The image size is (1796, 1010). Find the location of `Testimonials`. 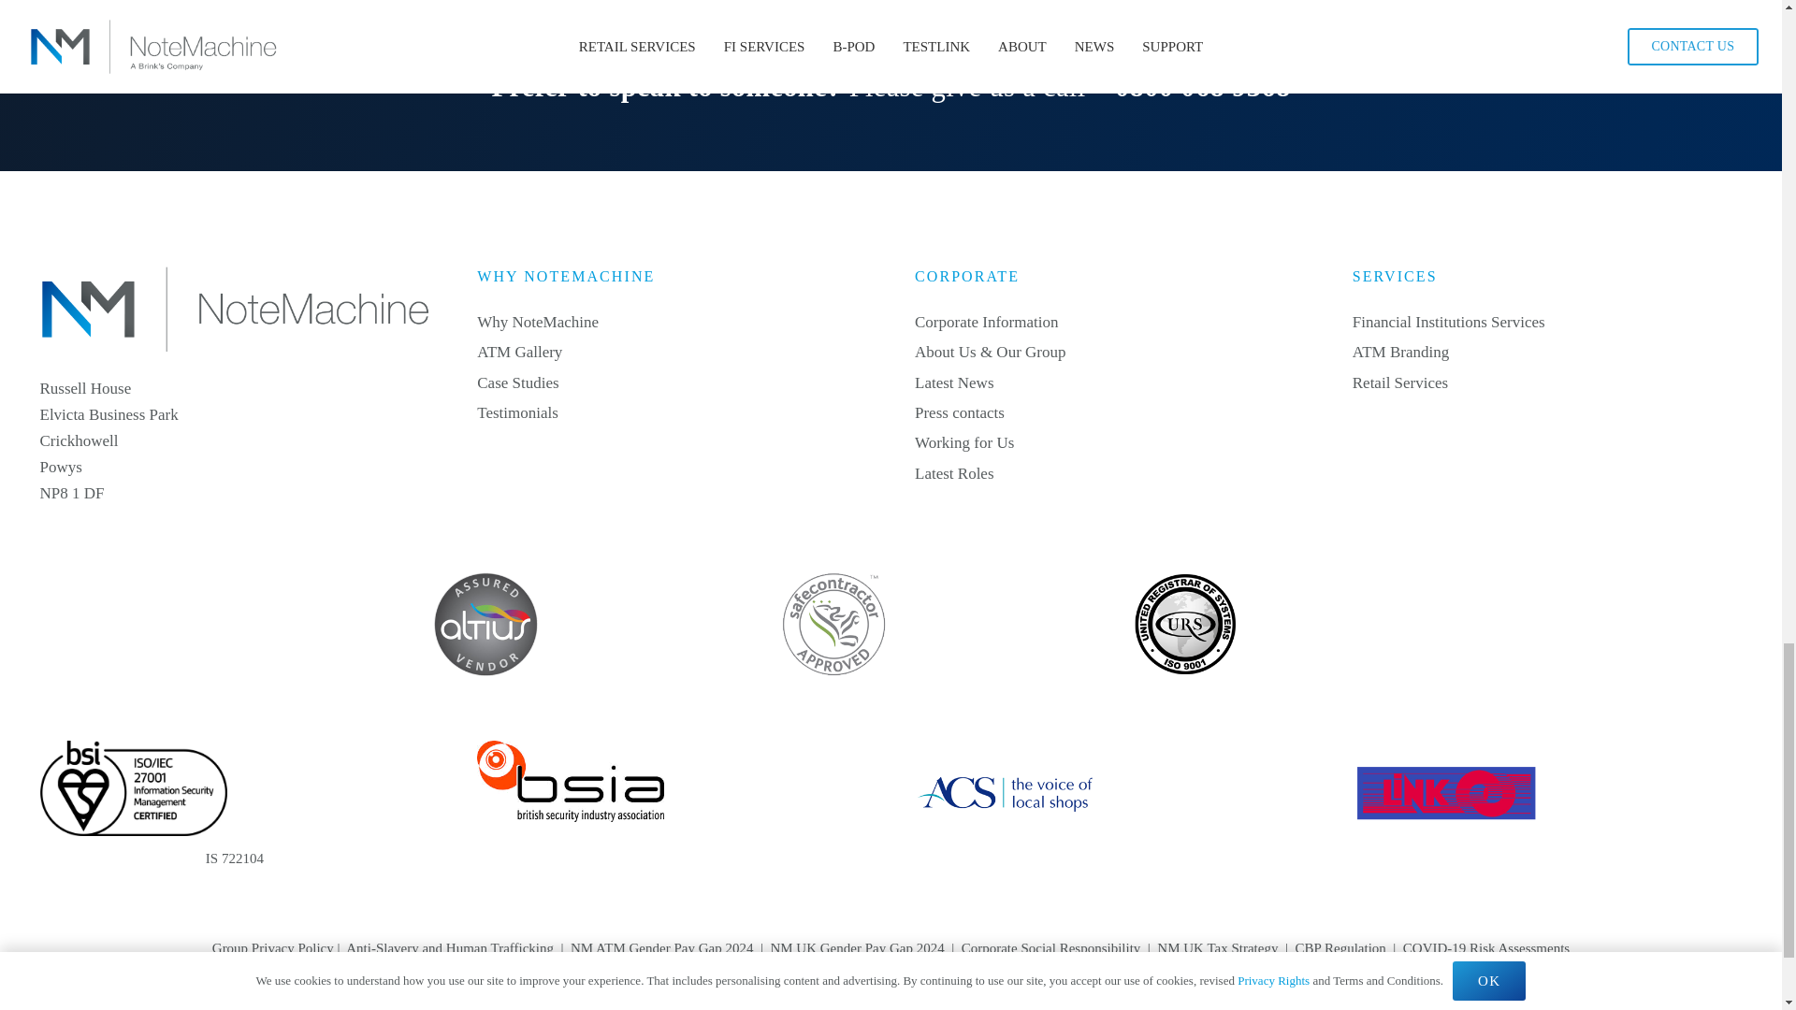

Testimonials is located at coordinates (518, 413).